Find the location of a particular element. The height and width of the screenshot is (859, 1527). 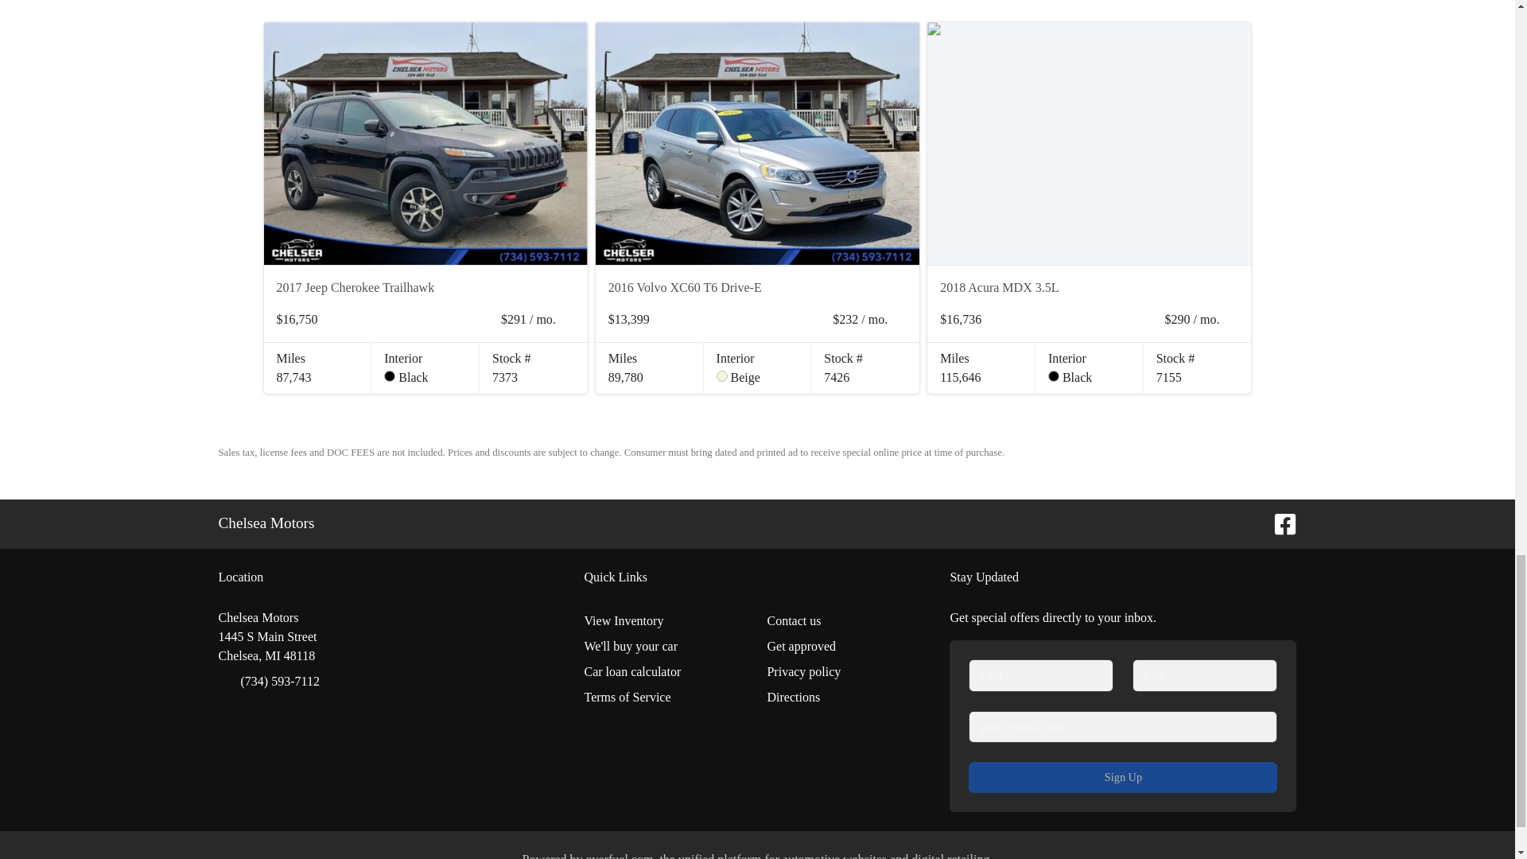

Terms of Service is located at coordinates (665, 697).